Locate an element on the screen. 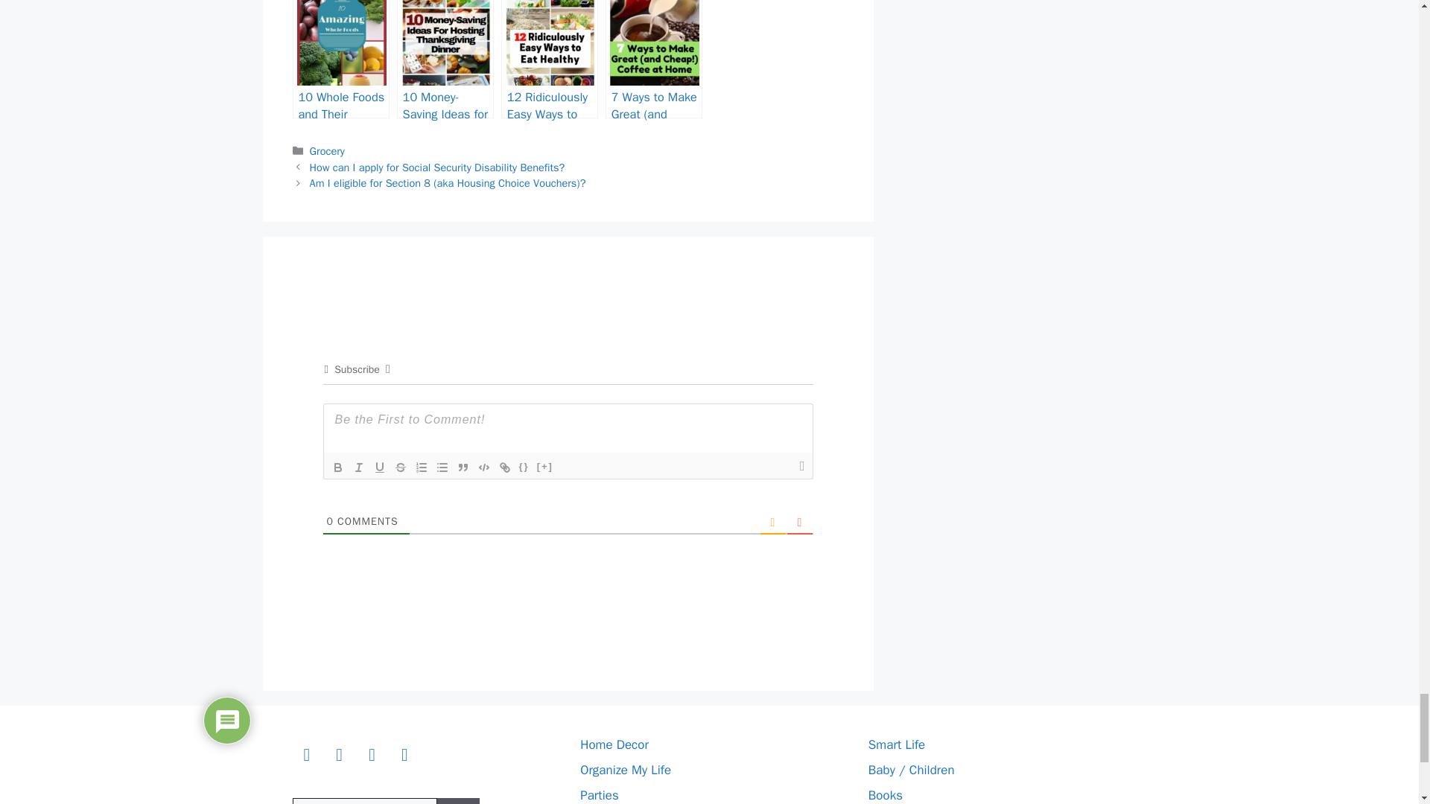 The image size is (1430, 804). Underline is located at coordinates (380, 468).